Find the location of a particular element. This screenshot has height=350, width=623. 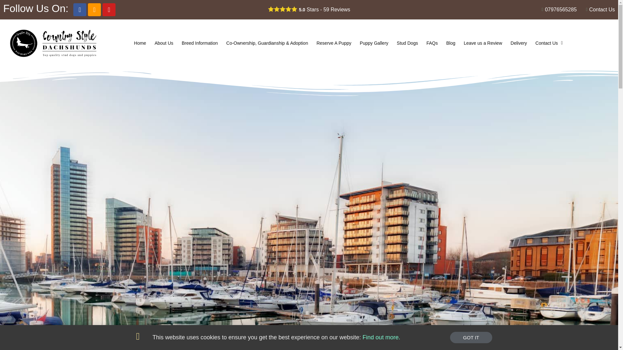

About Us is located at coordinates (164, 43).